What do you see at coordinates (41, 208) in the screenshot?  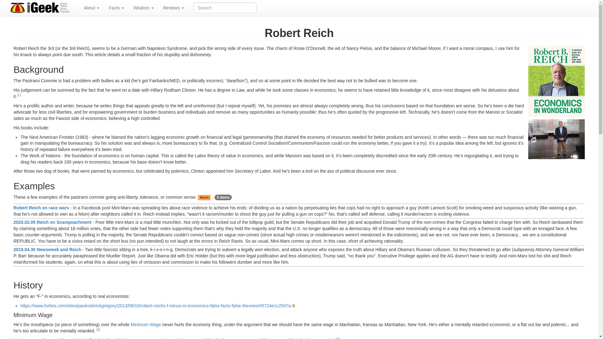 I see `Robert Reich on race wars` at bounding box center [41, 208].